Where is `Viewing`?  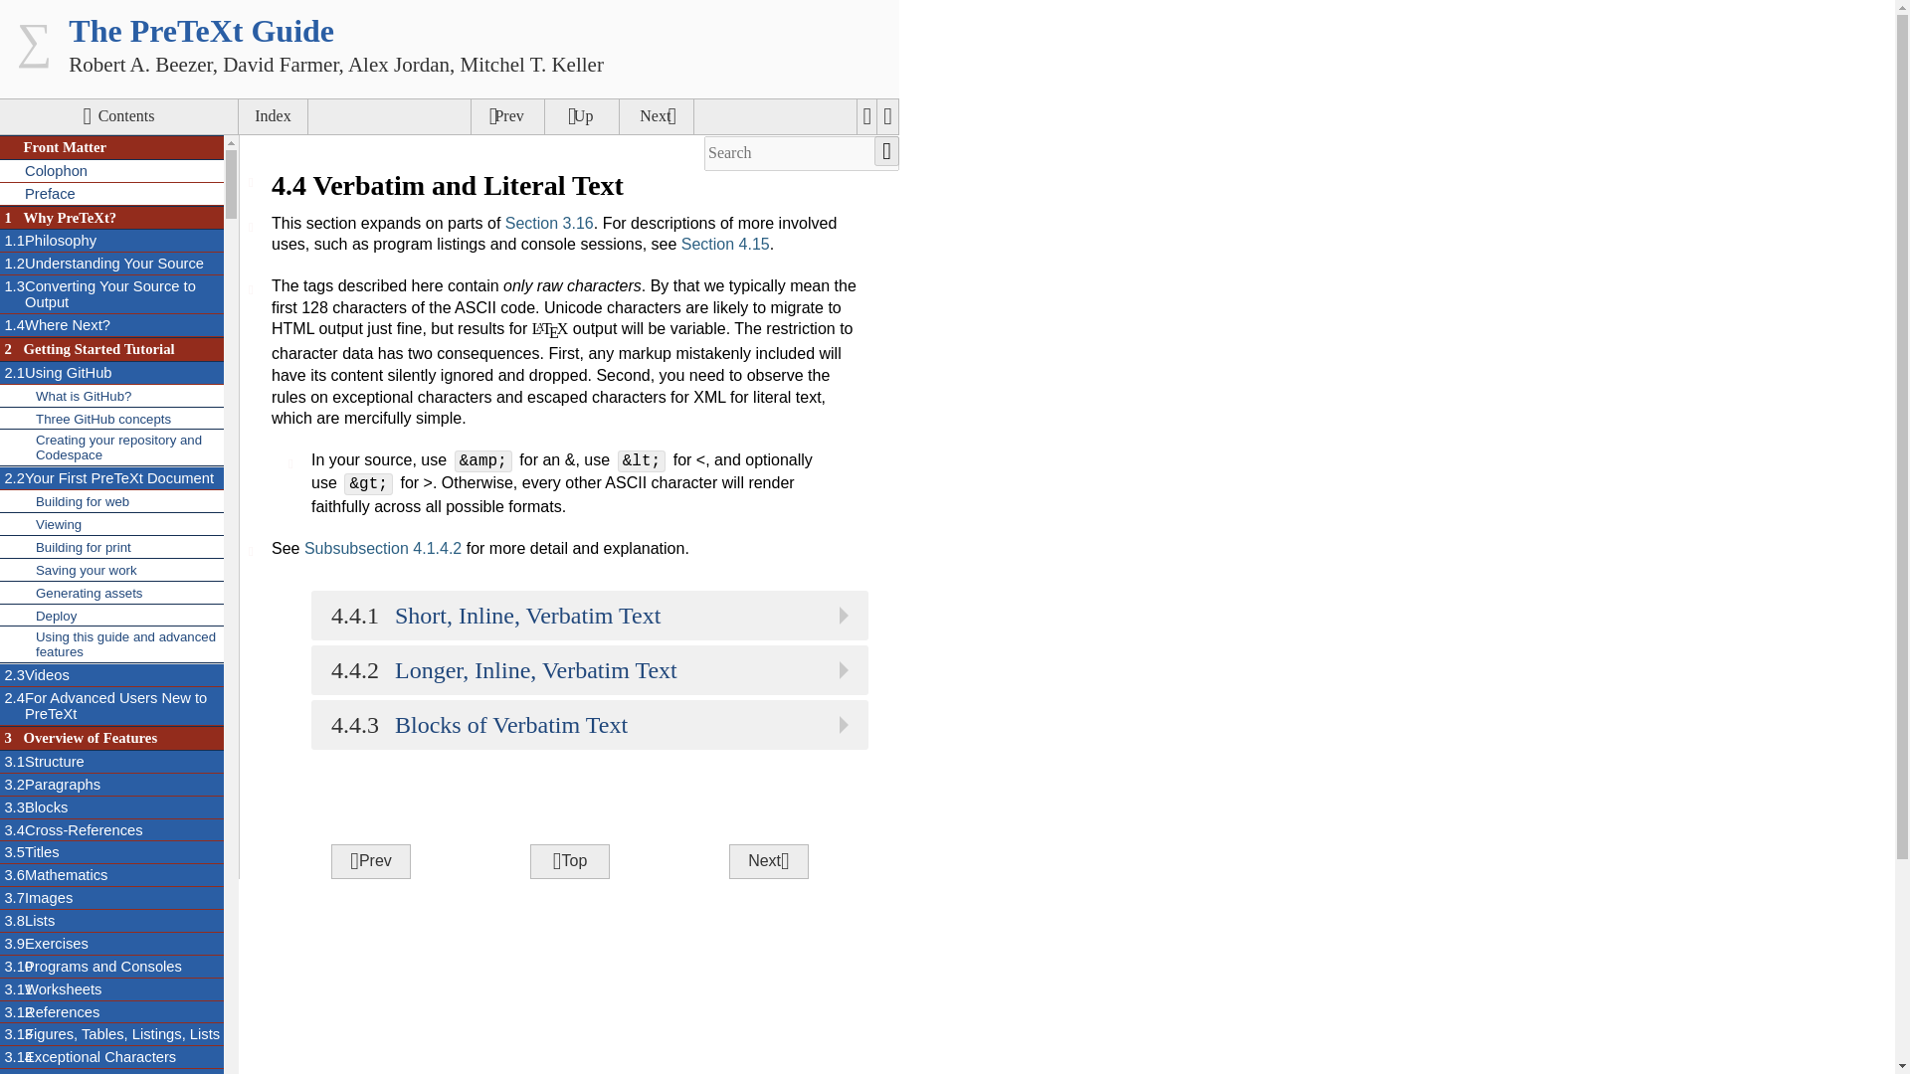 Viewing is located at coordinates (111, 524).